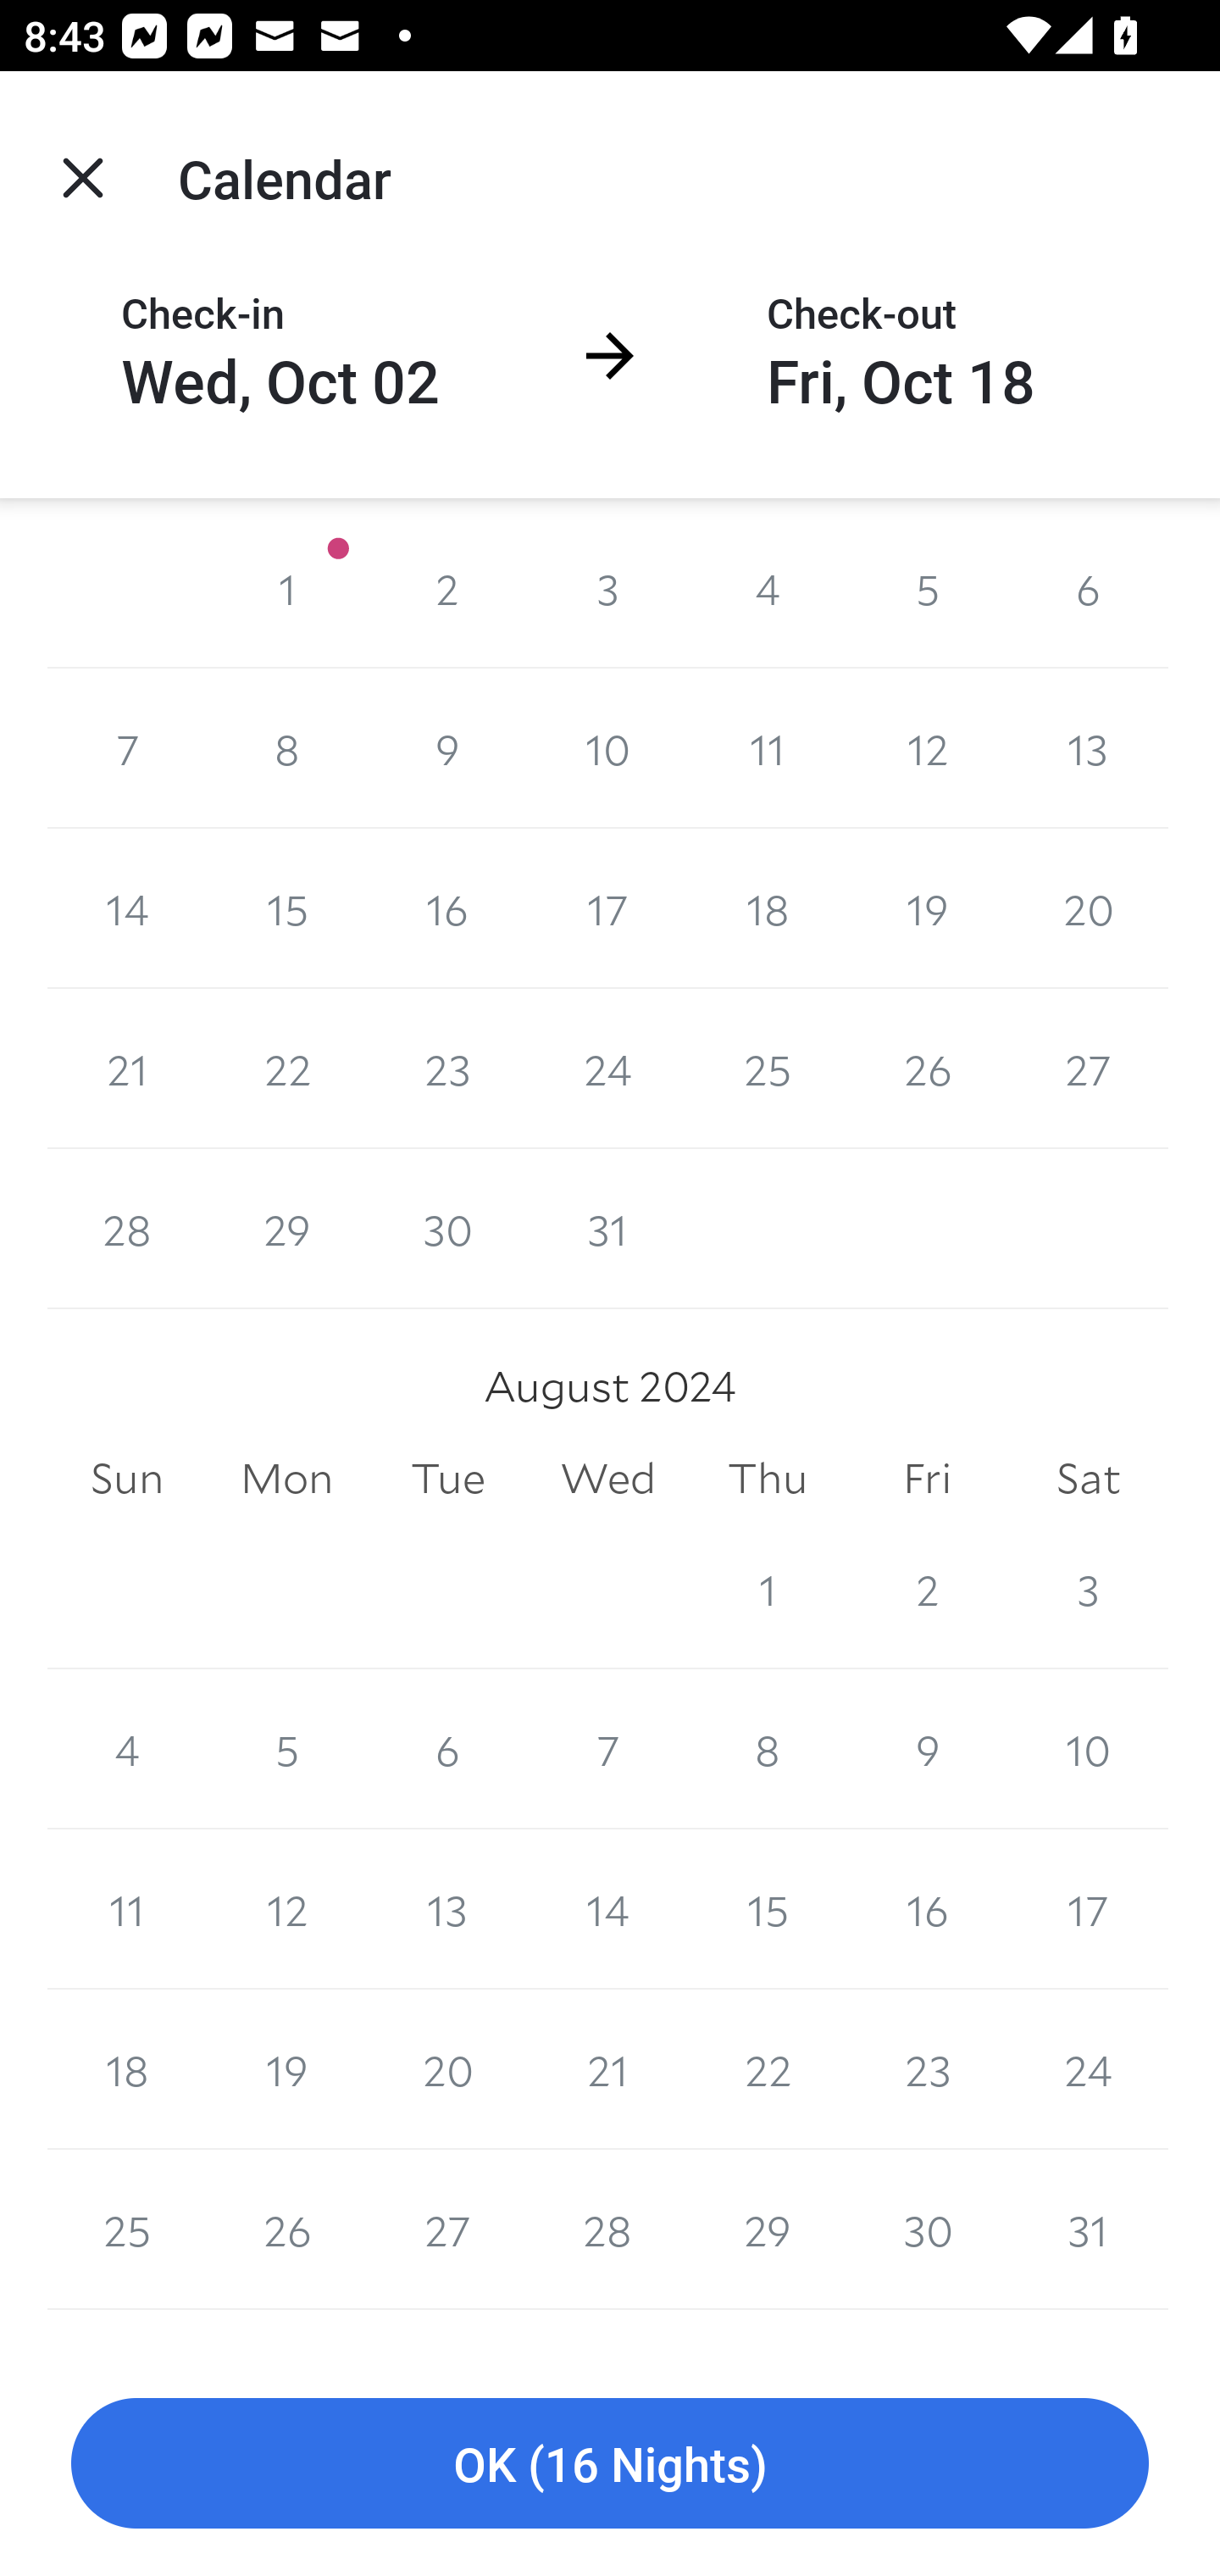 The height and width of the screenshot is (2576, 1220). What do you see at coordinates (608, 908) in the screenshot?
I see `17 17 July 2024` at bounding box center [608, 908].